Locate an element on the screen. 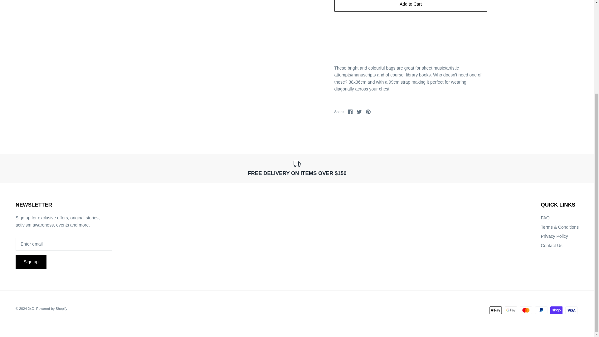  Mastercard is located at coordinates (511, 310).